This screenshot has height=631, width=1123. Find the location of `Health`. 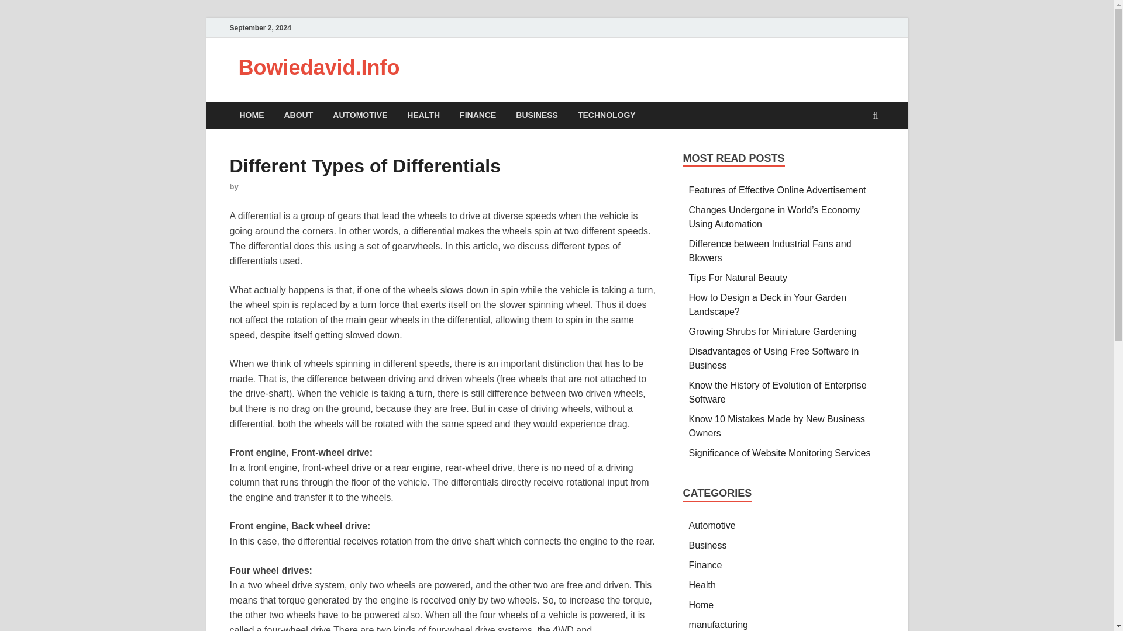

Health is located at coordinates (702, 584).